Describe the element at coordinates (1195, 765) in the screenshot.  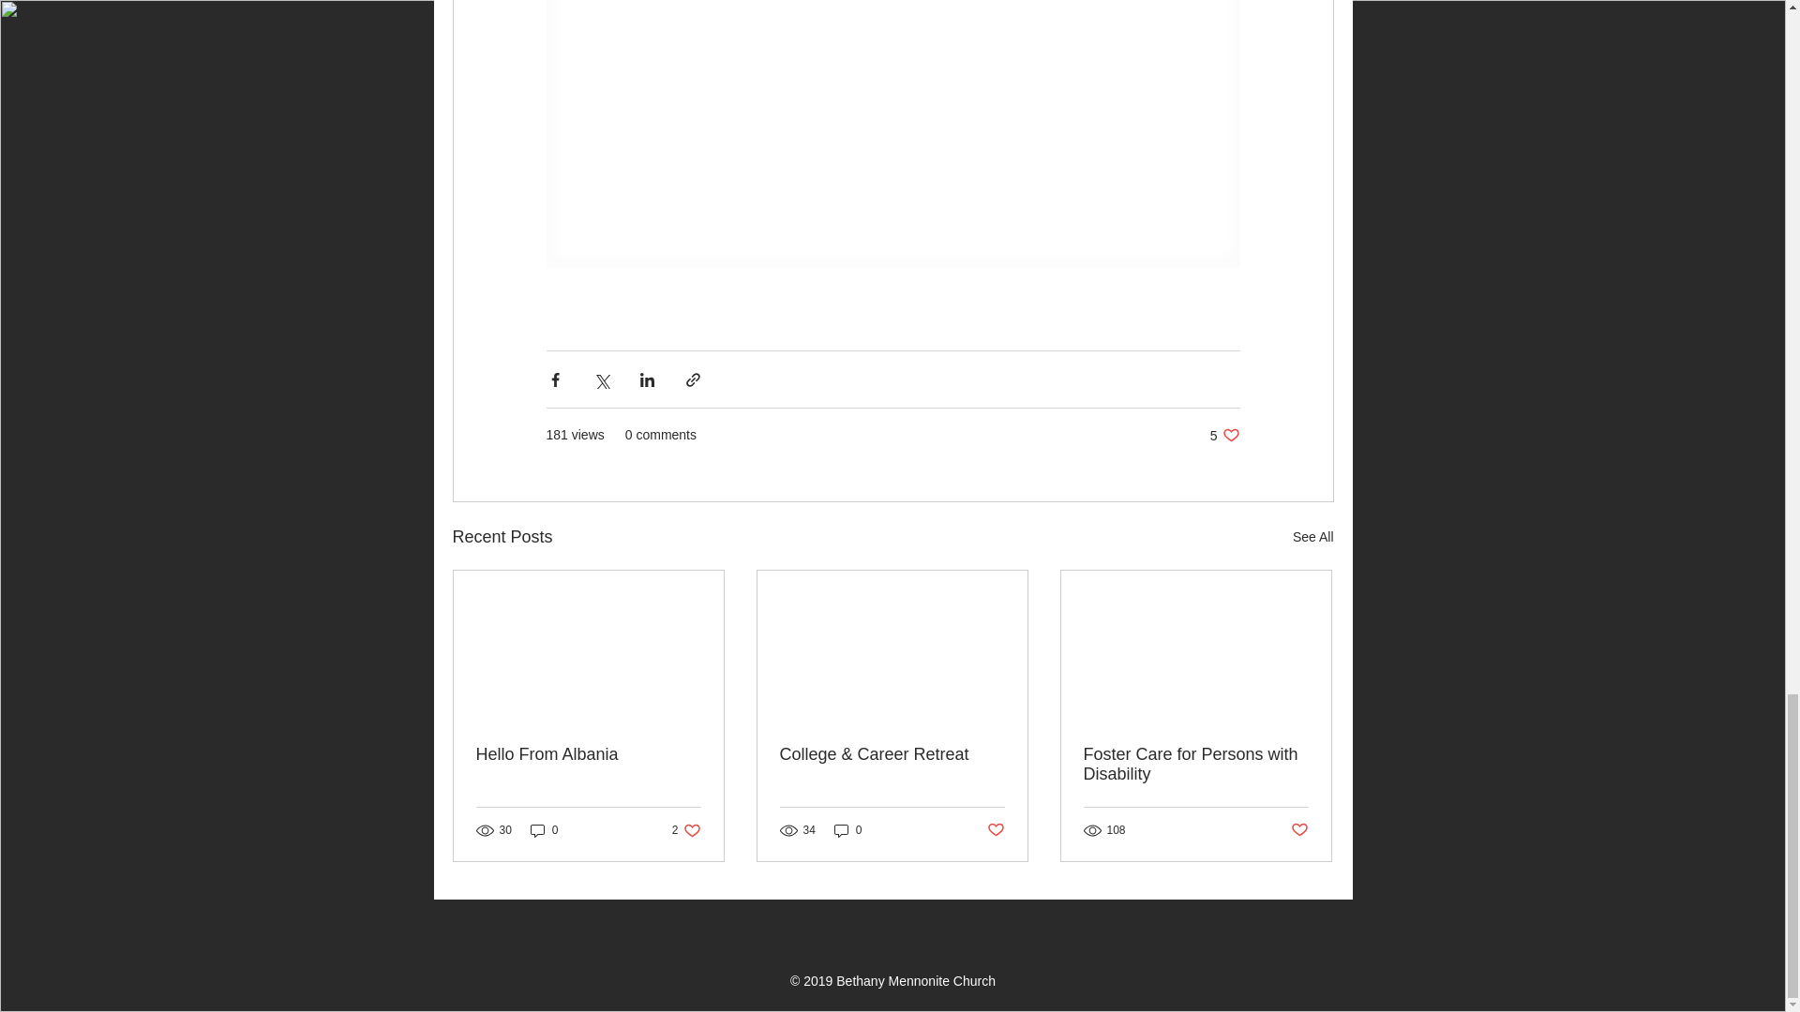
I see `Hello From Albania` at that location.